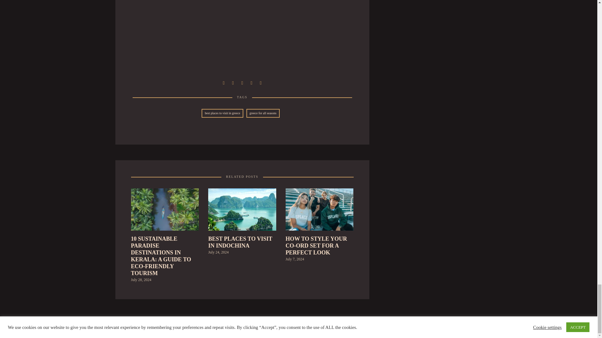 The image size is (602, 338). What do you see at coordinates (319, 259) in the screenshot?
I see `How To Style Your Co-Ord Set For A Perfect Look` at bounding box center [319, 259].